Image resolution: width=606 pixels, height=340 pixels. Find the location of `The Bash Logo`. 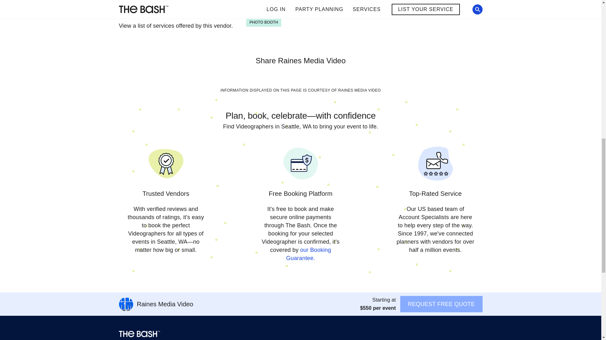

The Bash Logo is located at coordinates (139, 334).